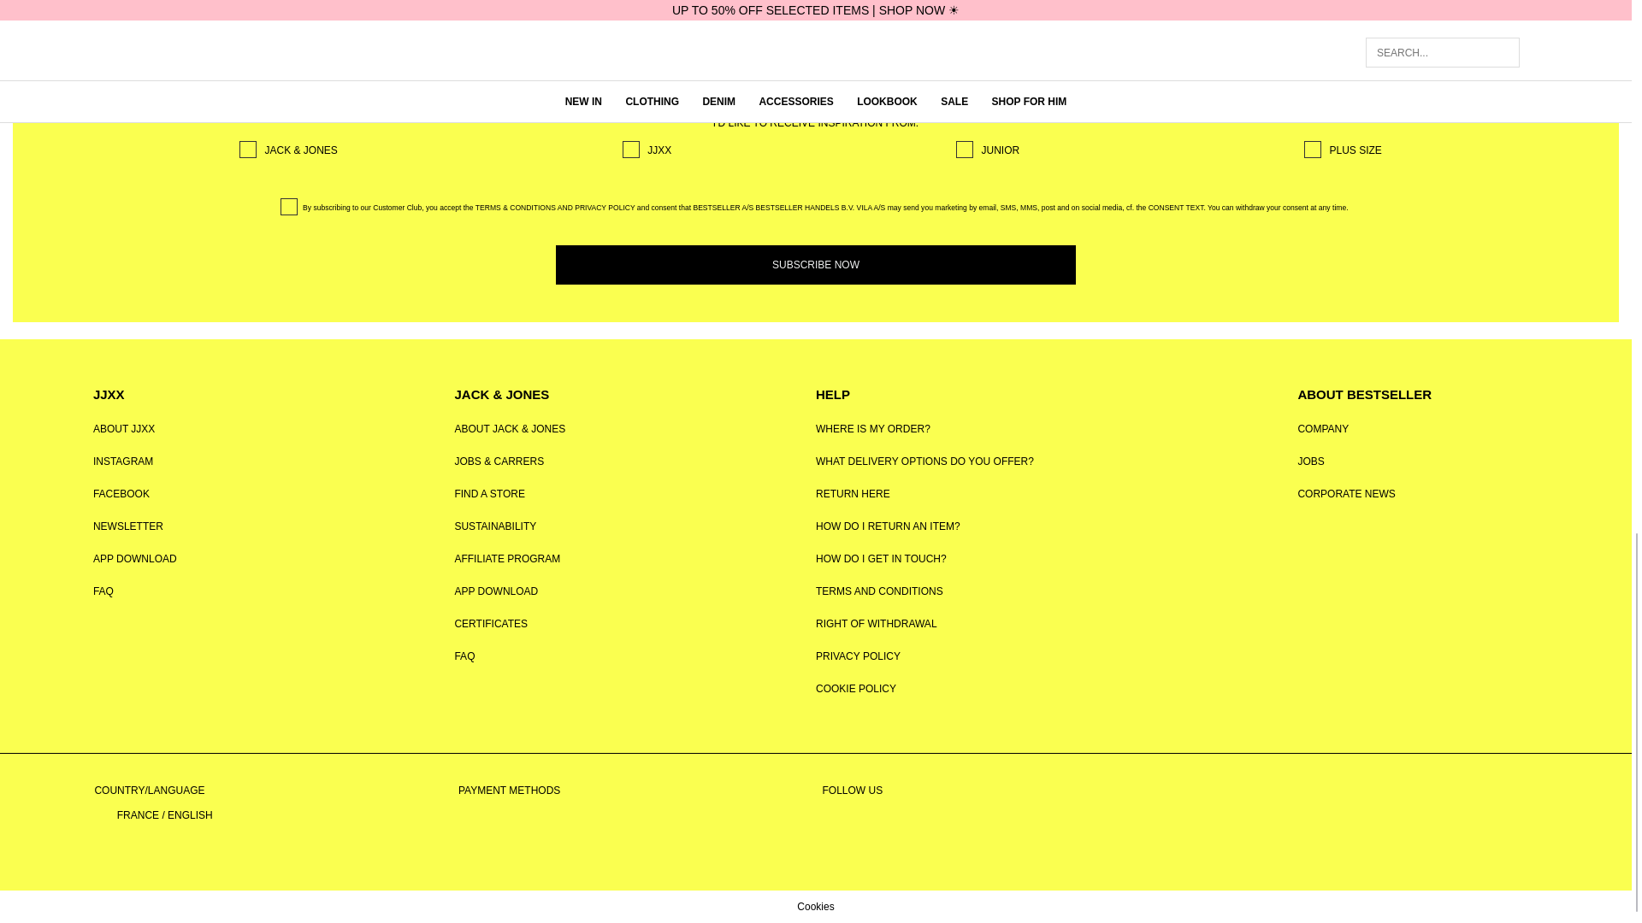 The height and width of the screenshot is (923, 1642). Describe the element at coordinates (489, 494) in the screenshot. I see `FIND A STORE` at that location.